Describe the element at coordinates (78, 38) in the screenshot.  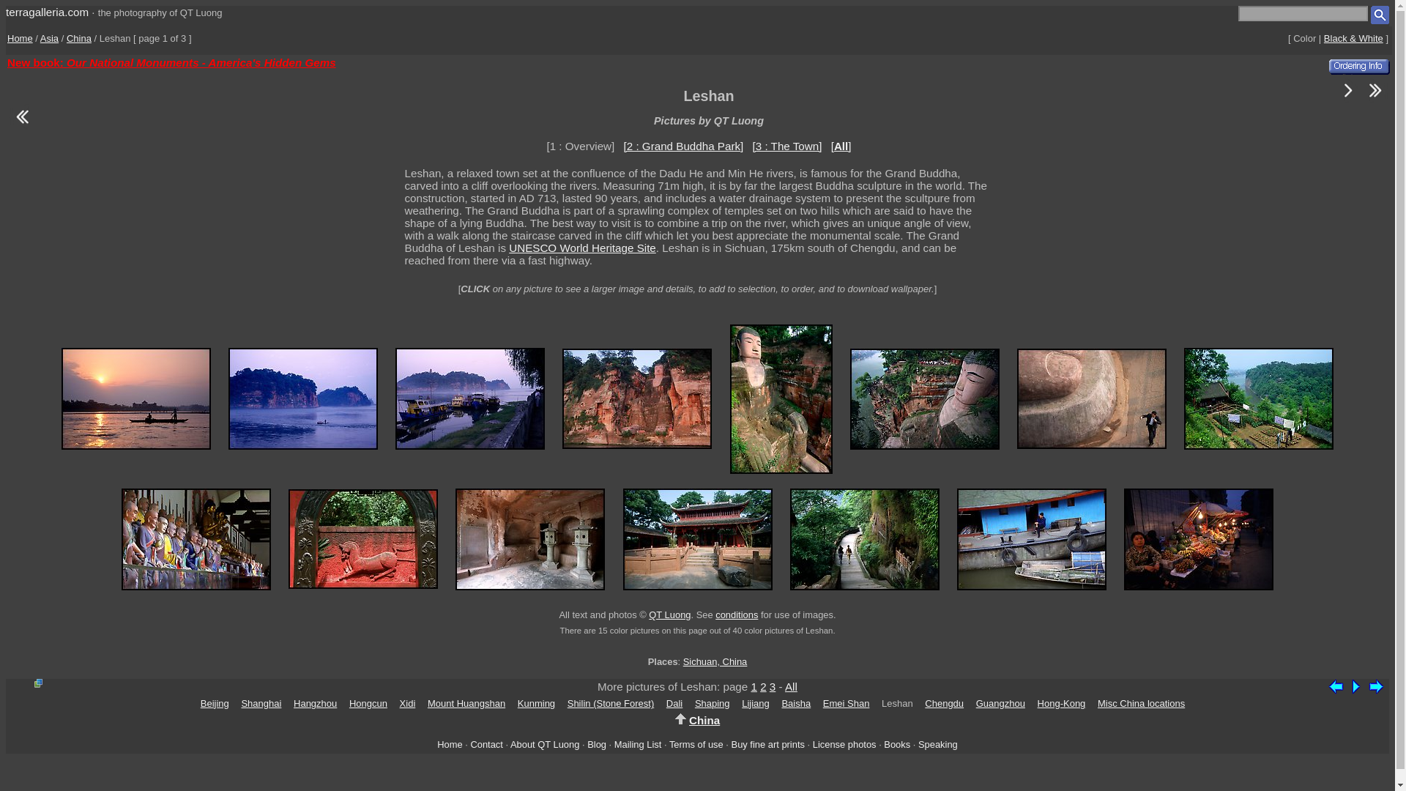
I see `China` at that location.